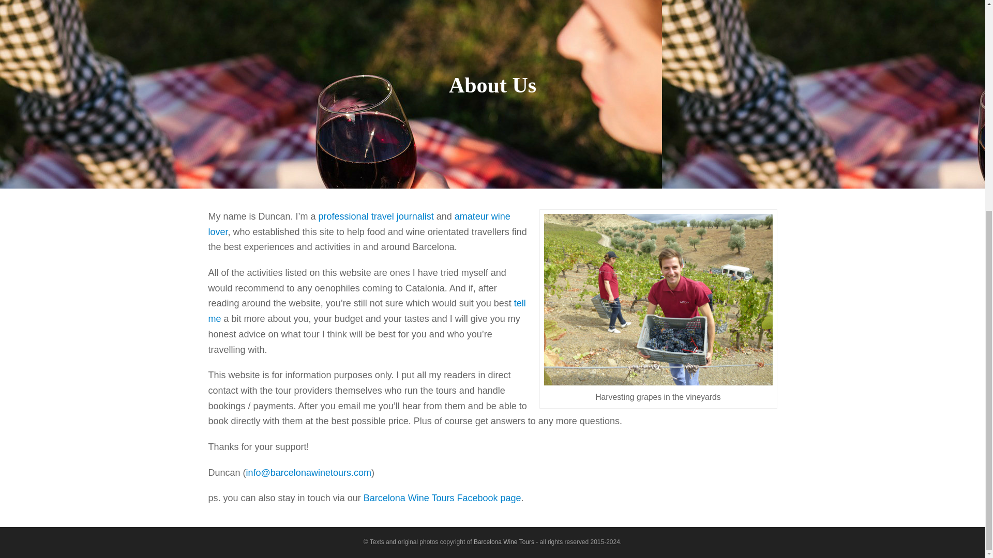 The image size is (993, 558). Describe the element at coordinates (366, 311) in the screenshot. I see `tell me` at that location.